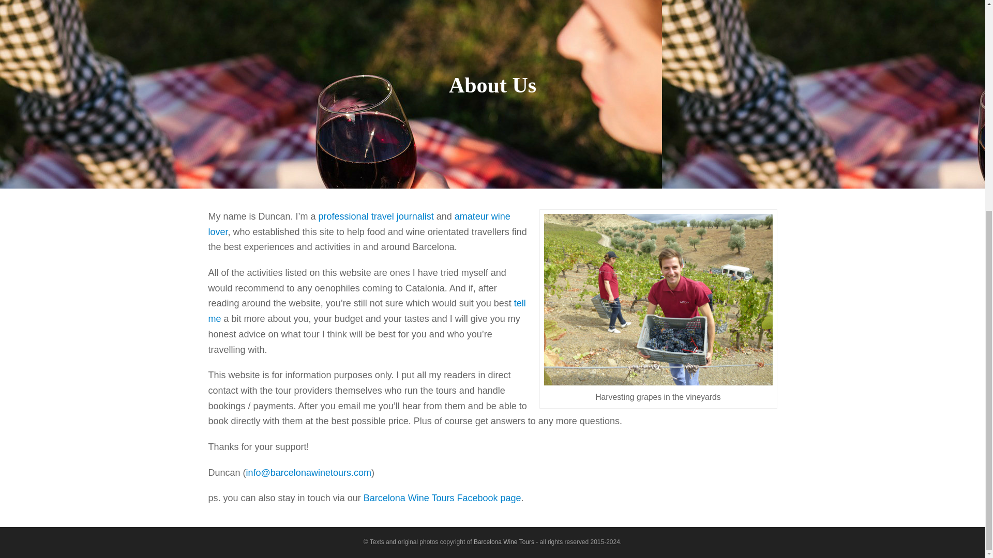 The image size is (993, 558). Describe the element at coordinates (366, 311) in the screenshot. I see `tell me` at that location.